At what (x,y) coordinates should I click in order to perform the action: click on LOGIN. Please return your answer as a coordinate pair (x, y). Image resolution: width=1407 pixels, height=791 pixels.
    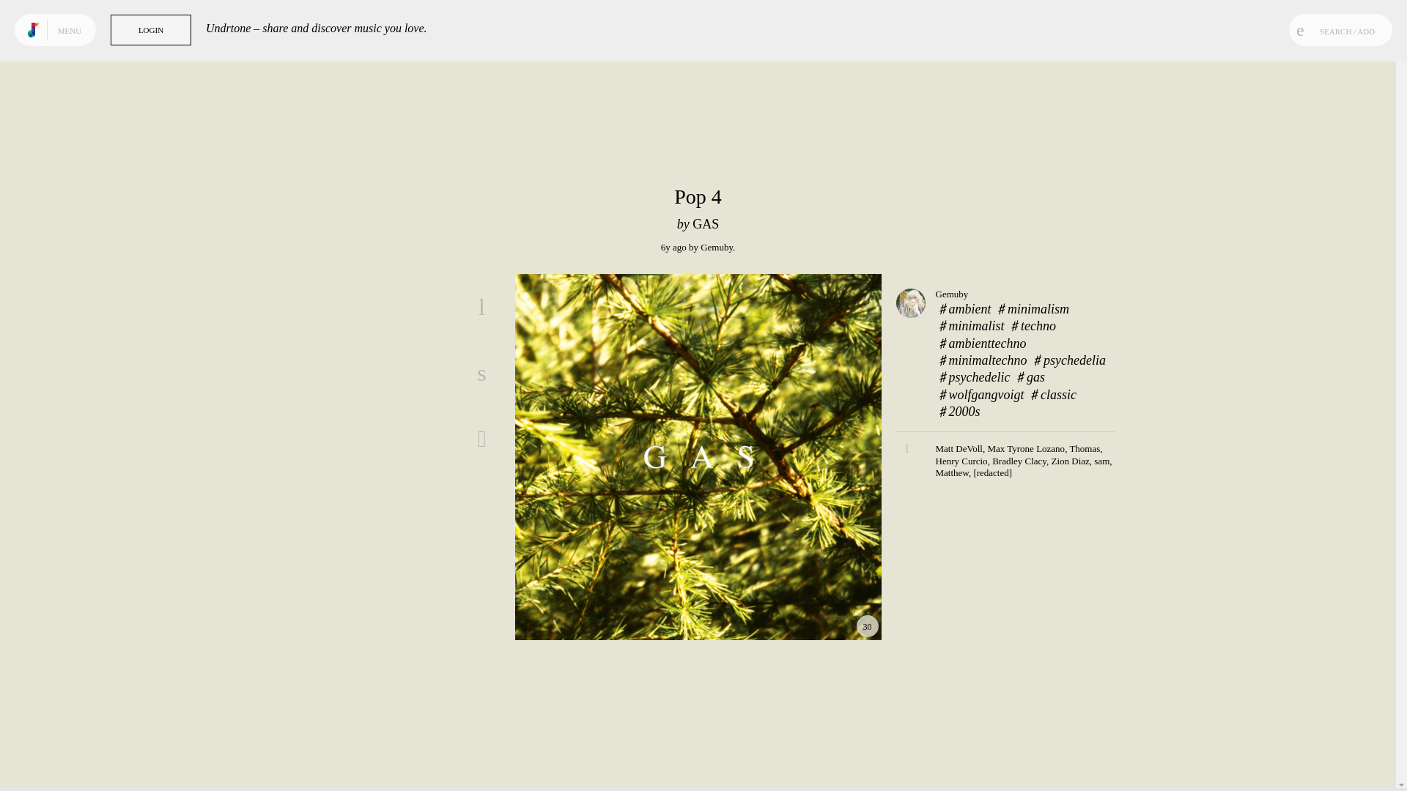
    Looking at the image, I should click on (151, 29).